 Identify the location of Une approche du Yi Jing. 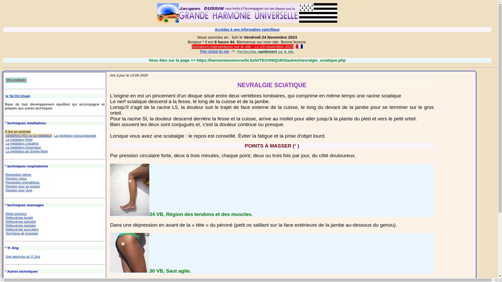
(23, 257).